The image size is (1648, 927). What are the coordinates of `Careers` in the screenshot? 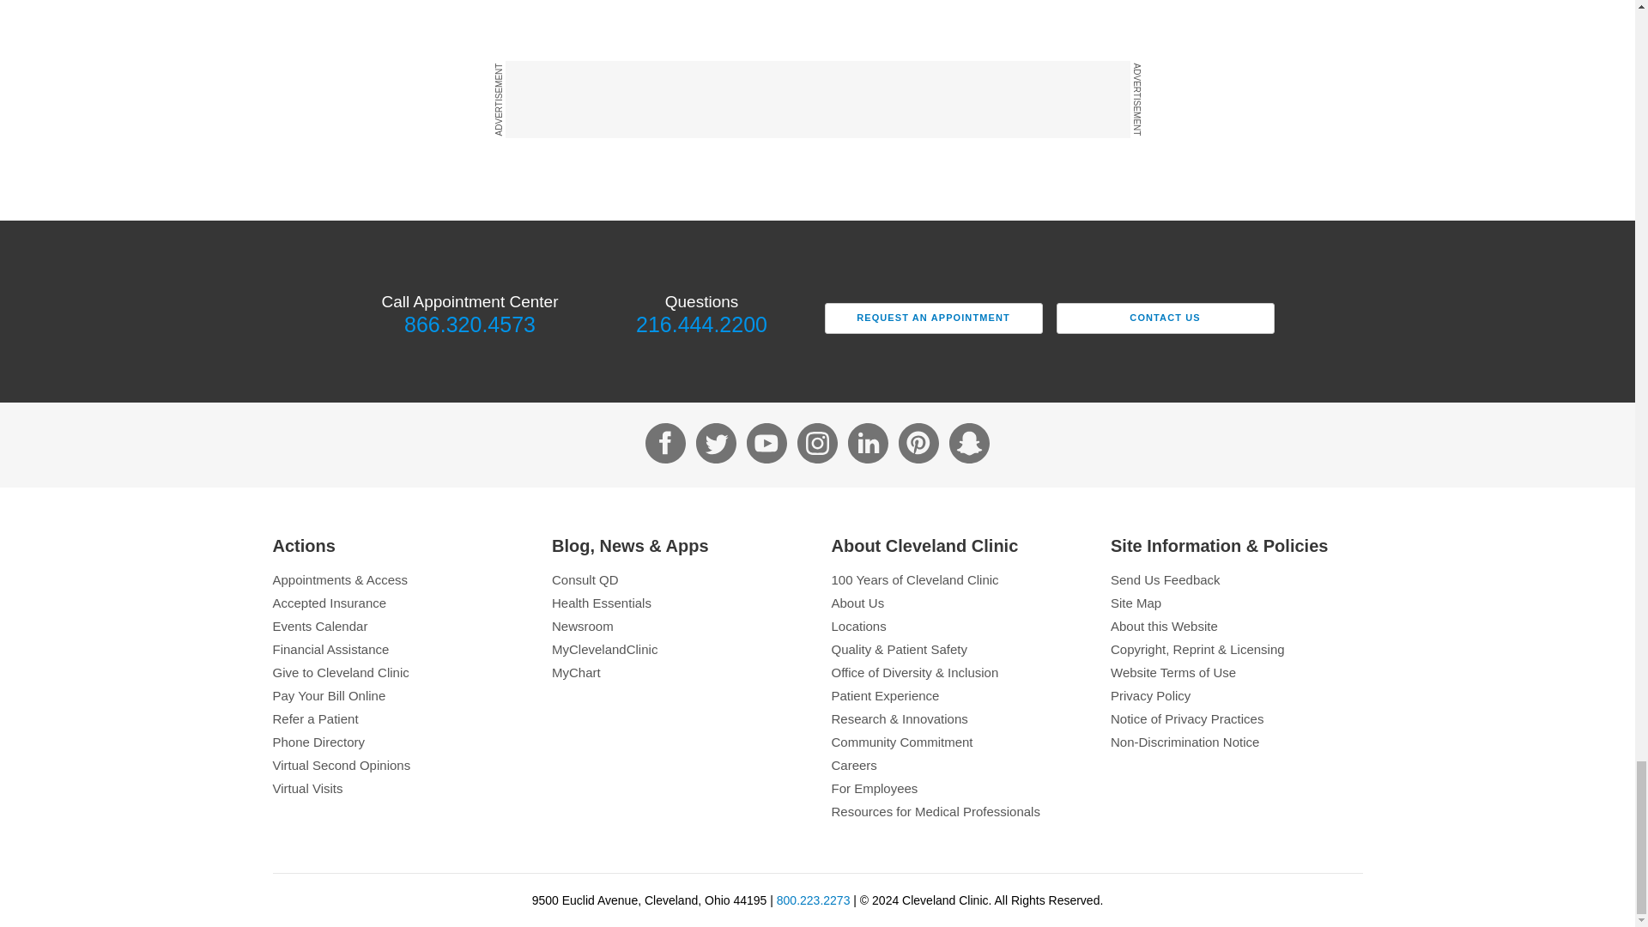 It's located at (956, 765).